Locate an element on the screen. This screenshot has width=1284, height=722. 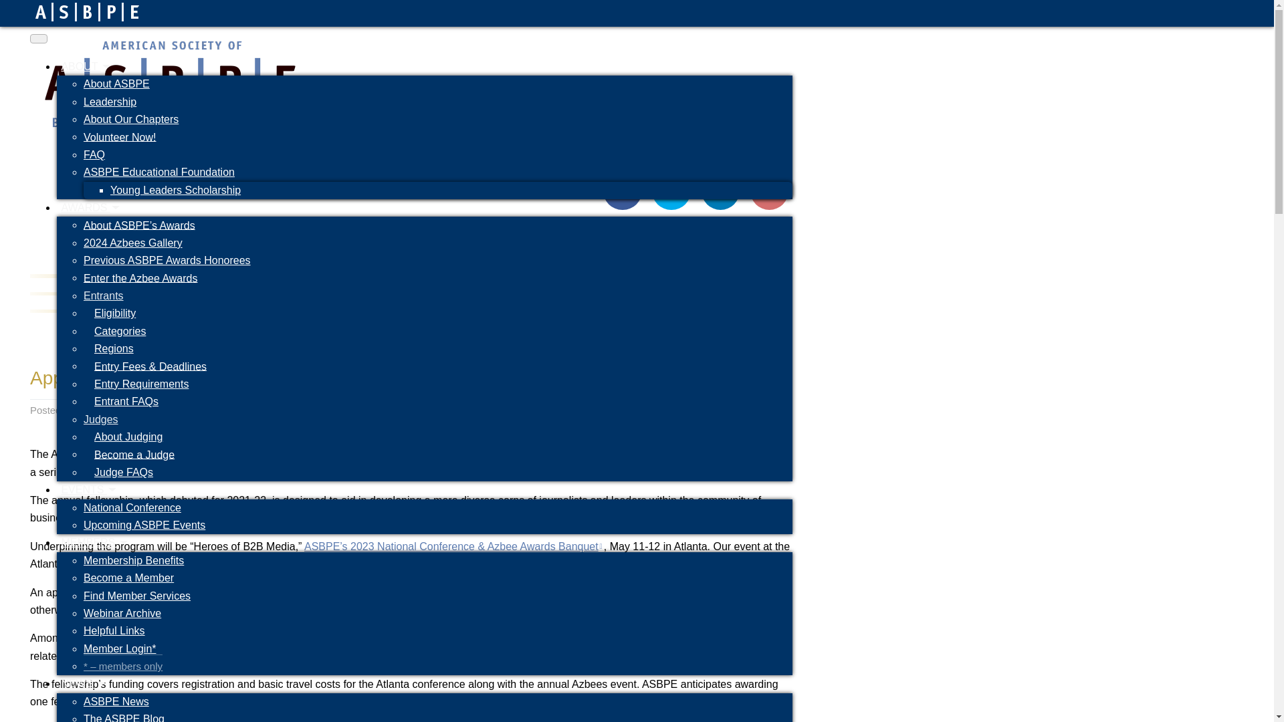
2024 Azbees Gallery is located at coordinates (132, 242).